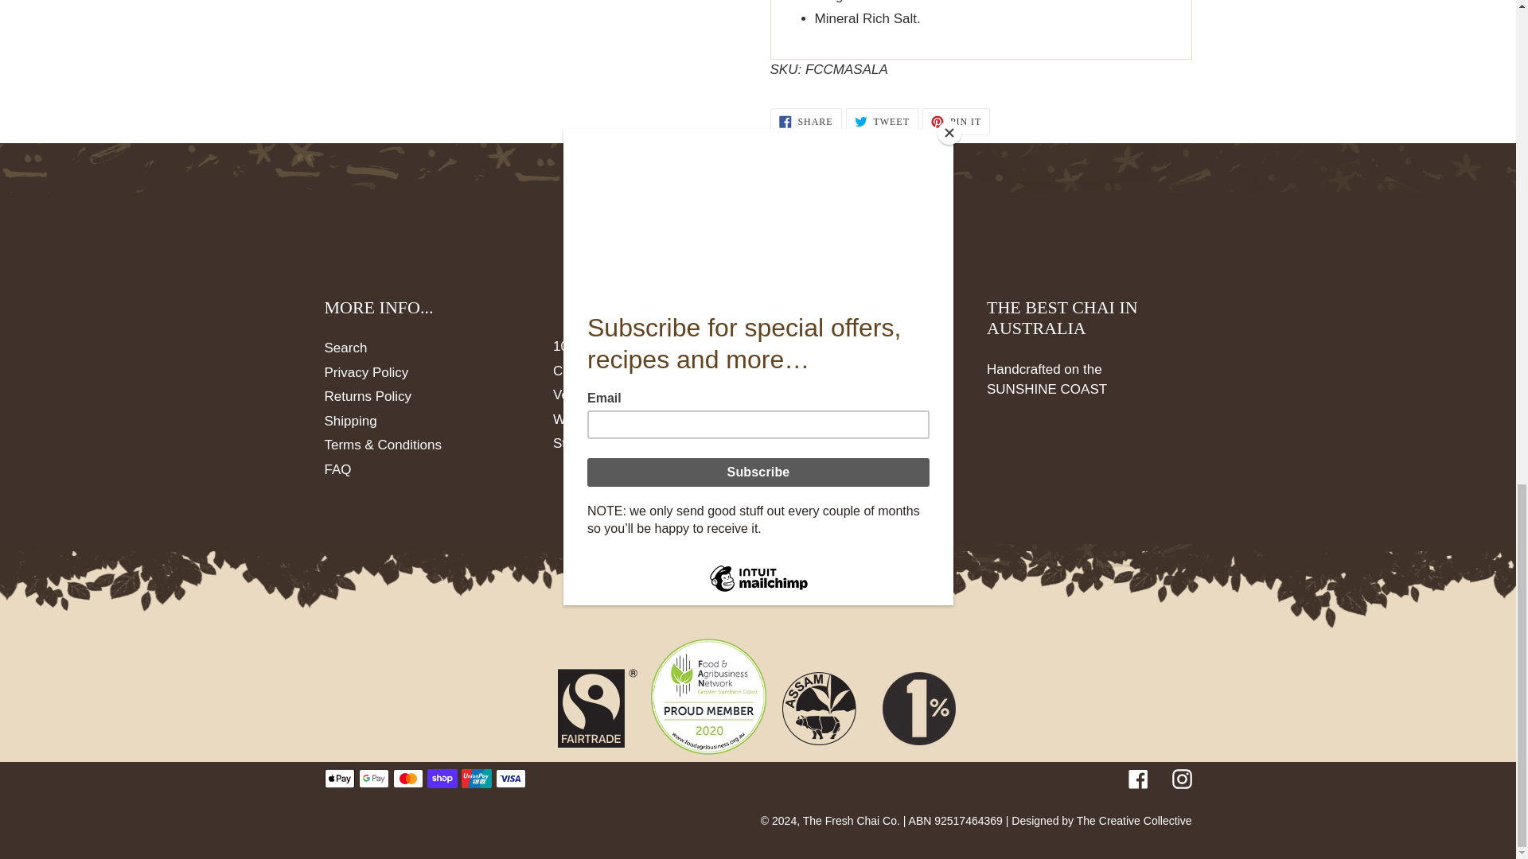  What do you see at coordinates (366, 372) in the screenshot?
I see `FAQ` at bounding box center [366, 372].